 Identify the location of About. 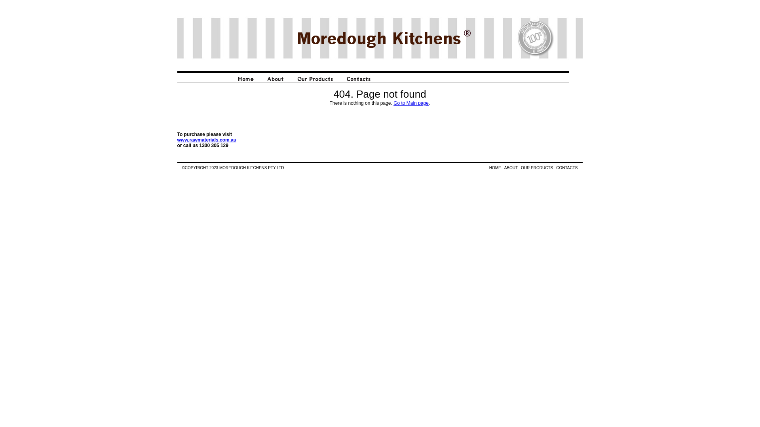
(275, 83).